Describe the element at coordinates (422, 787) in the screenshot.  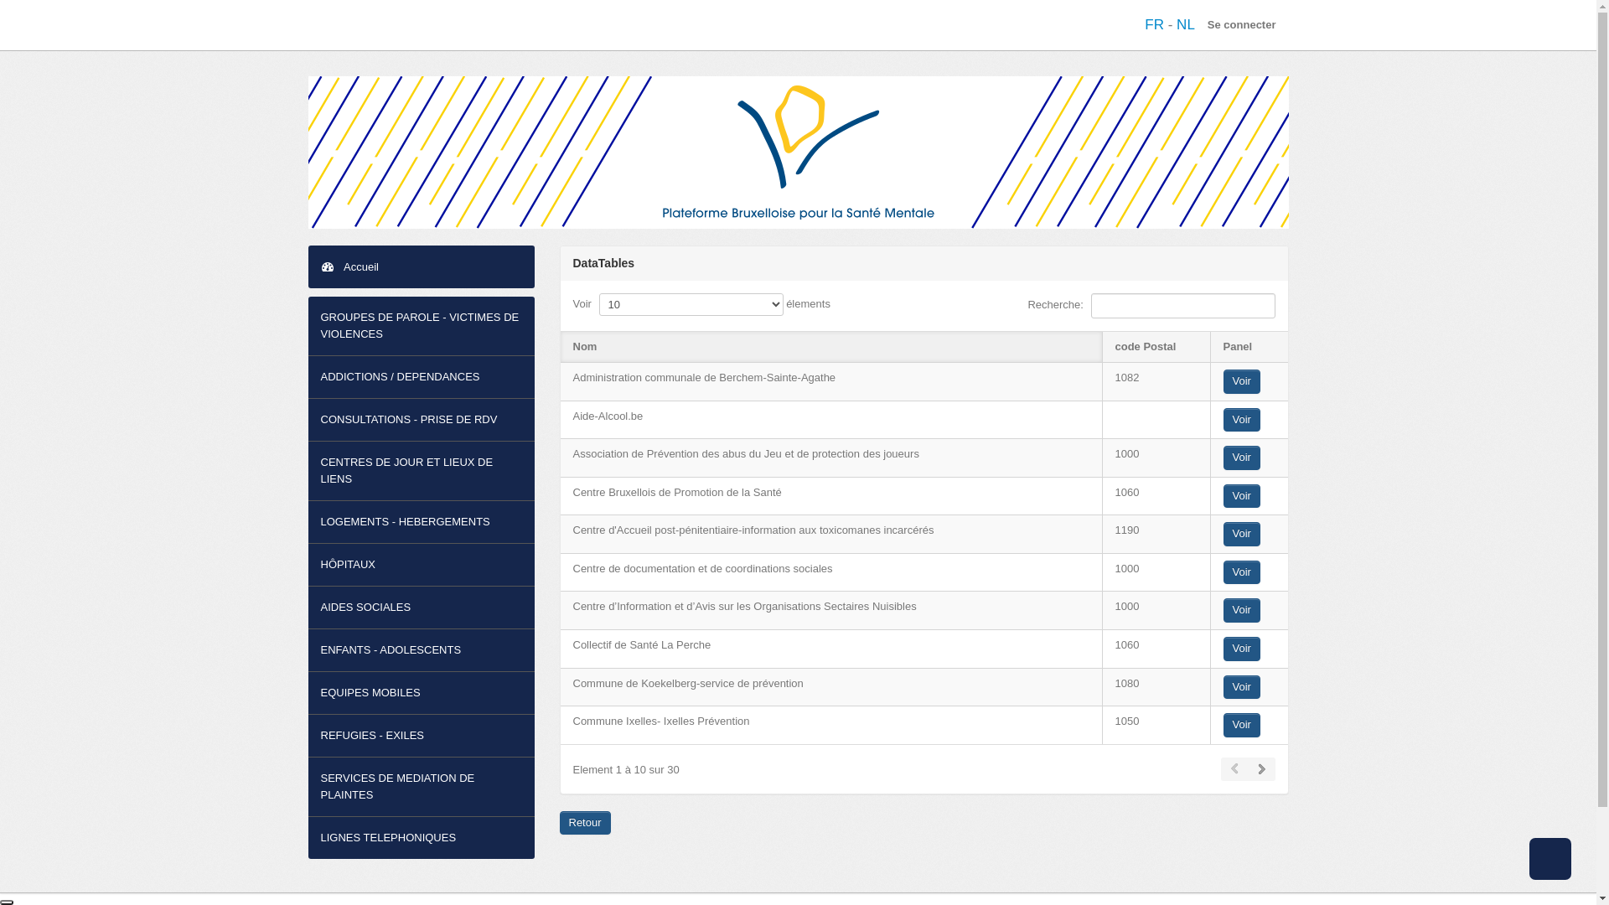
I see `SERVICES DE MEDIATION DE PLAINTES` at that location.